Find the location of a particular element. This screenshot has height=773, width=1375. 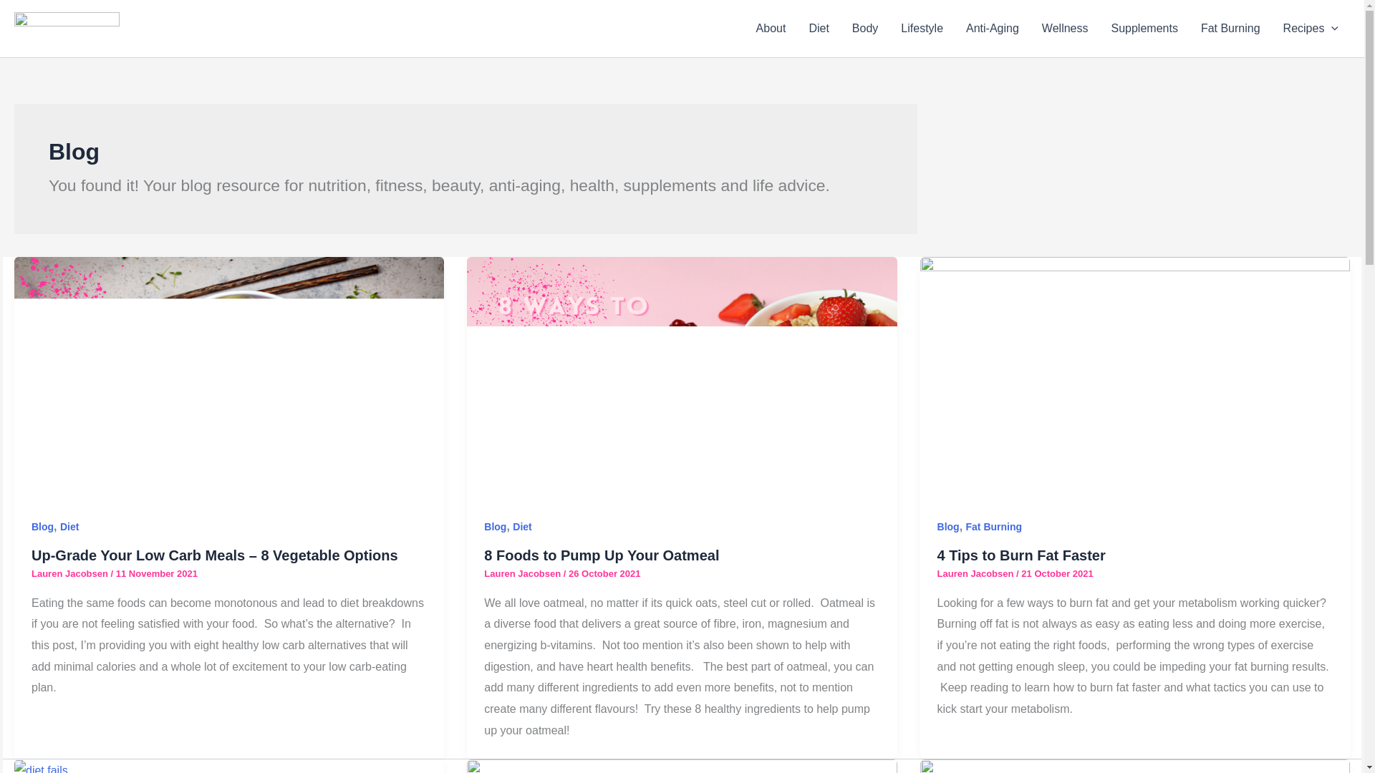

Anti-Aging is located at coordinates (992, 29).